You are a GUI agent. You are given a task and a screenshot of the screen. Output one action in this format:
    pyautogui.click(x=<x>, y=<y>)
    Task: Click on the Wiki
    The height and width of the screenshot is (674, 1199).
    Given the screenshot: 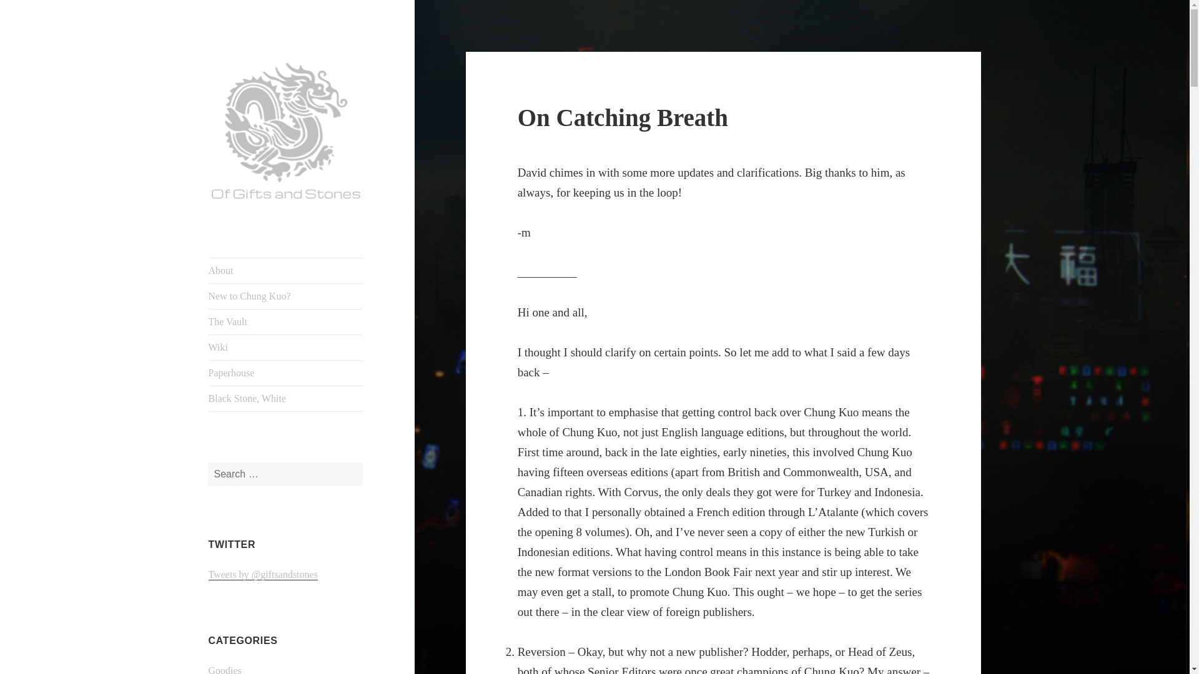 What is the action you would take?
    pyautogui.click(x=286, y=347)
    